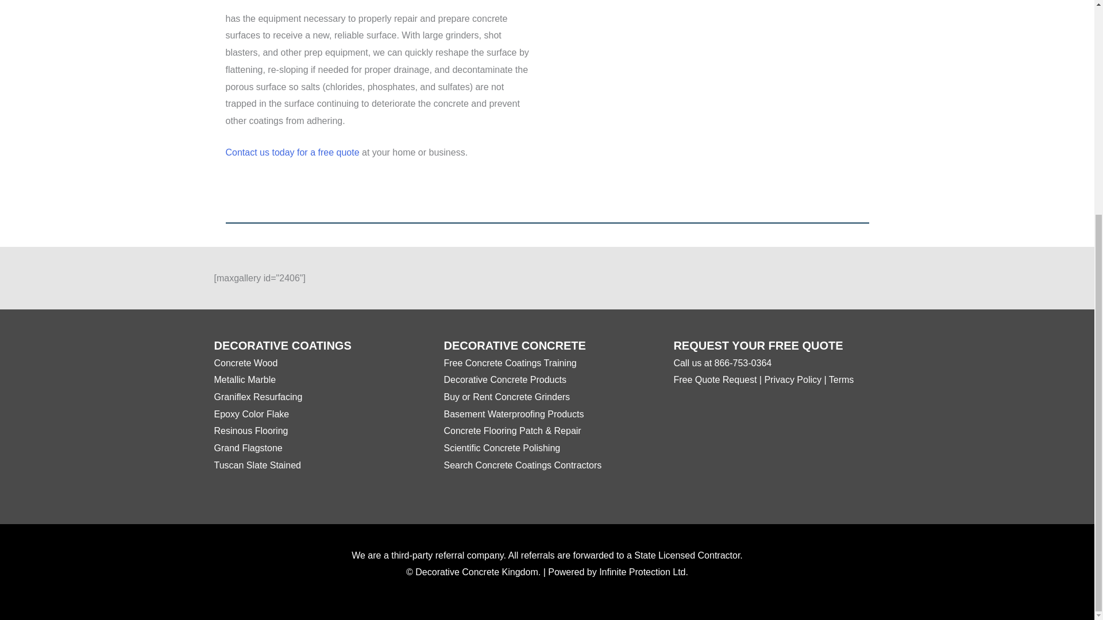 Image resolution: width=1103 pixels, height=620 pixels. I want to click on Tuscan Slate Stained, so click(257, 465).